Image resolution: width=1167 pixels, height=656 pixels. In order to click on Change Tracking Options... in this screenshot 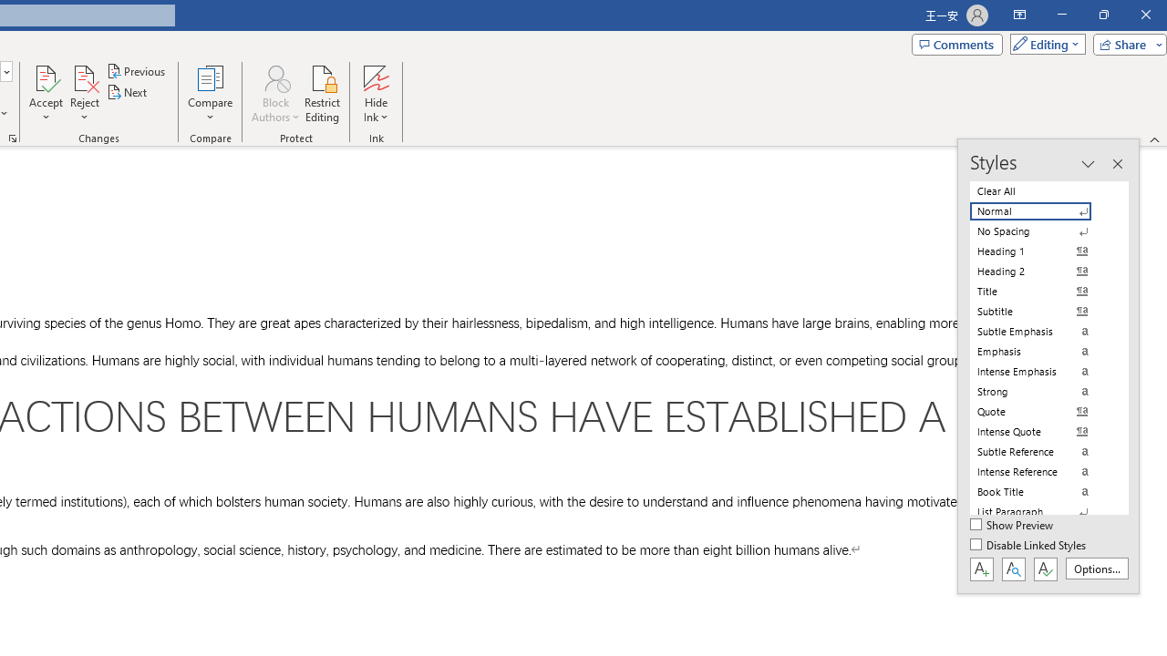, I will do `click(13, 138)`.